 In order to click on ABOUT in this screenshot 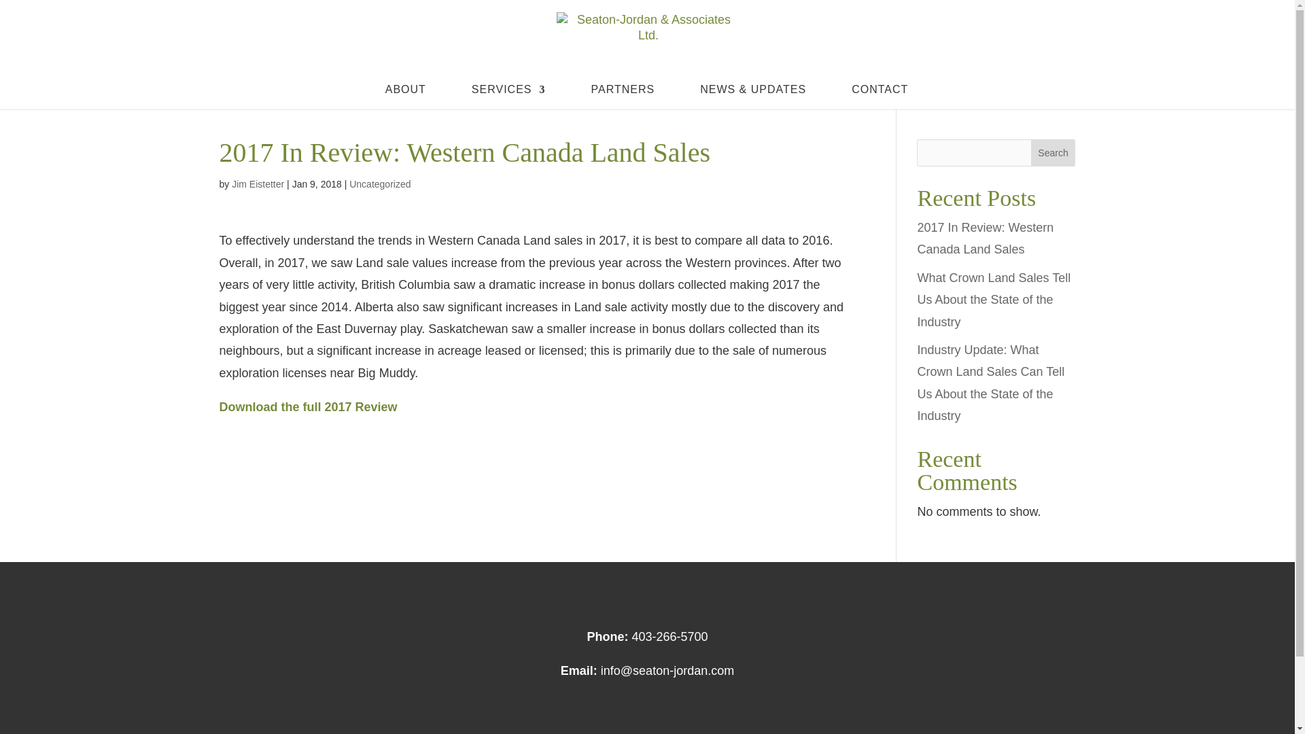, I will do `click(405, 97)`.